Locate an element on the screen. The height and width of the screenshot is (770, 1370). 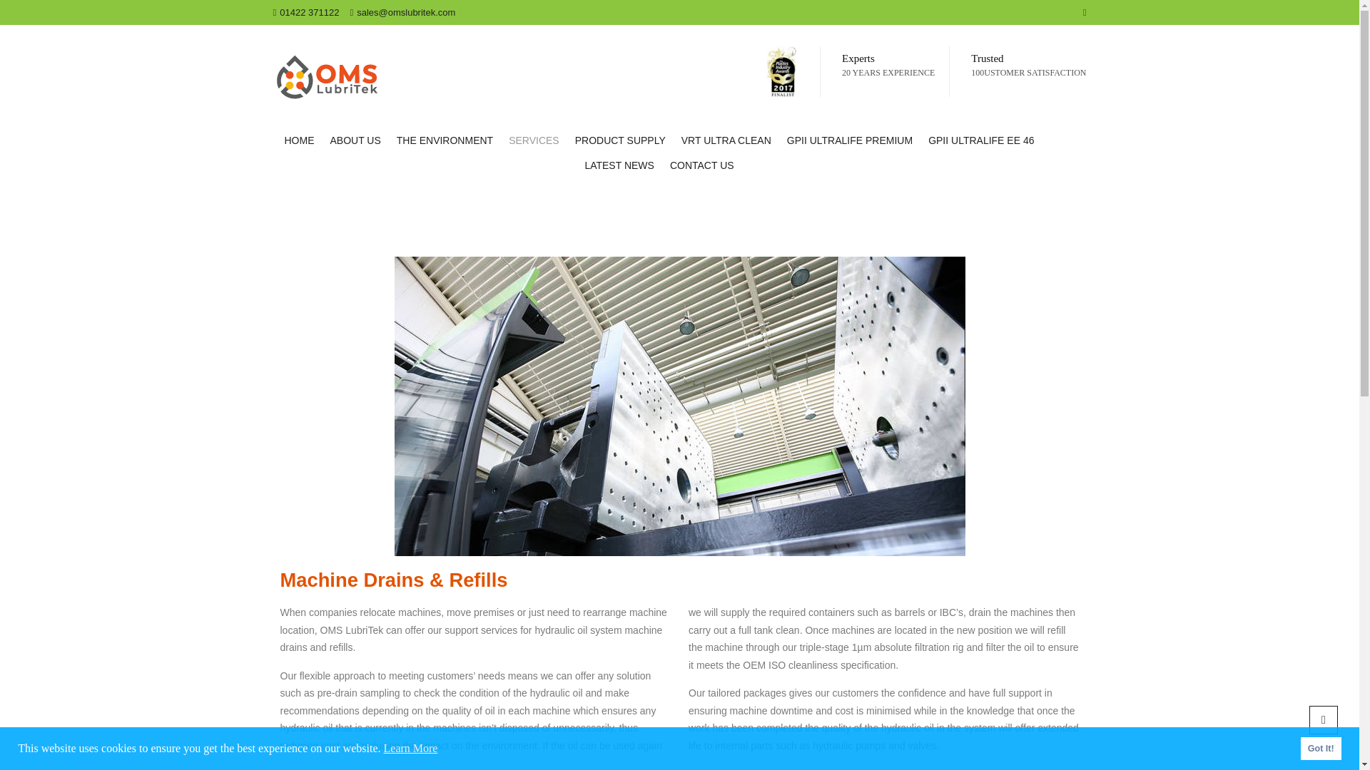
VRT ULTRA CLEAN is located at coordinates (726, 140).